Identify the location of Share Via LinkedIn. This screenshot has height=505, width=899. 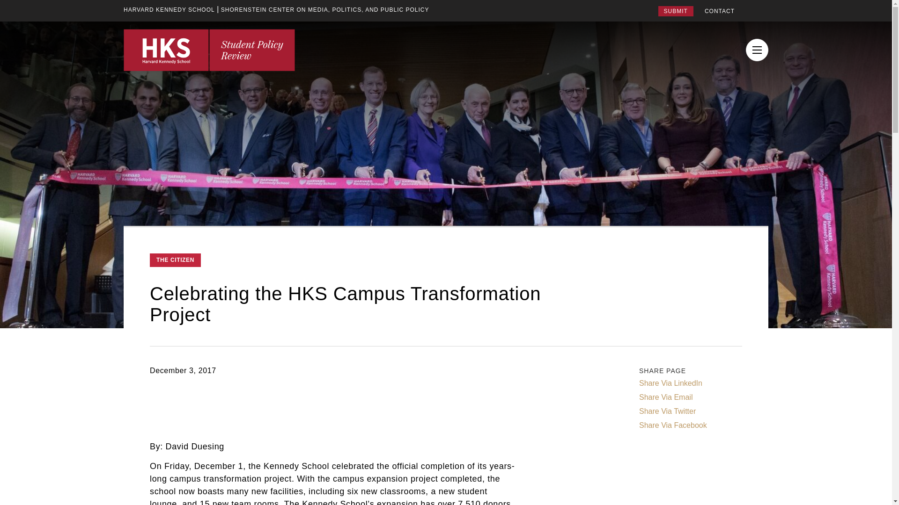
(671, 383).